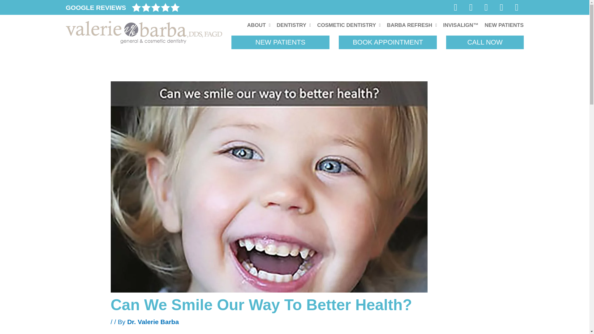  What do you see at coordinates (486, 7) in the screenshot?
I see `Twitter` at bounding box center [486, 7].